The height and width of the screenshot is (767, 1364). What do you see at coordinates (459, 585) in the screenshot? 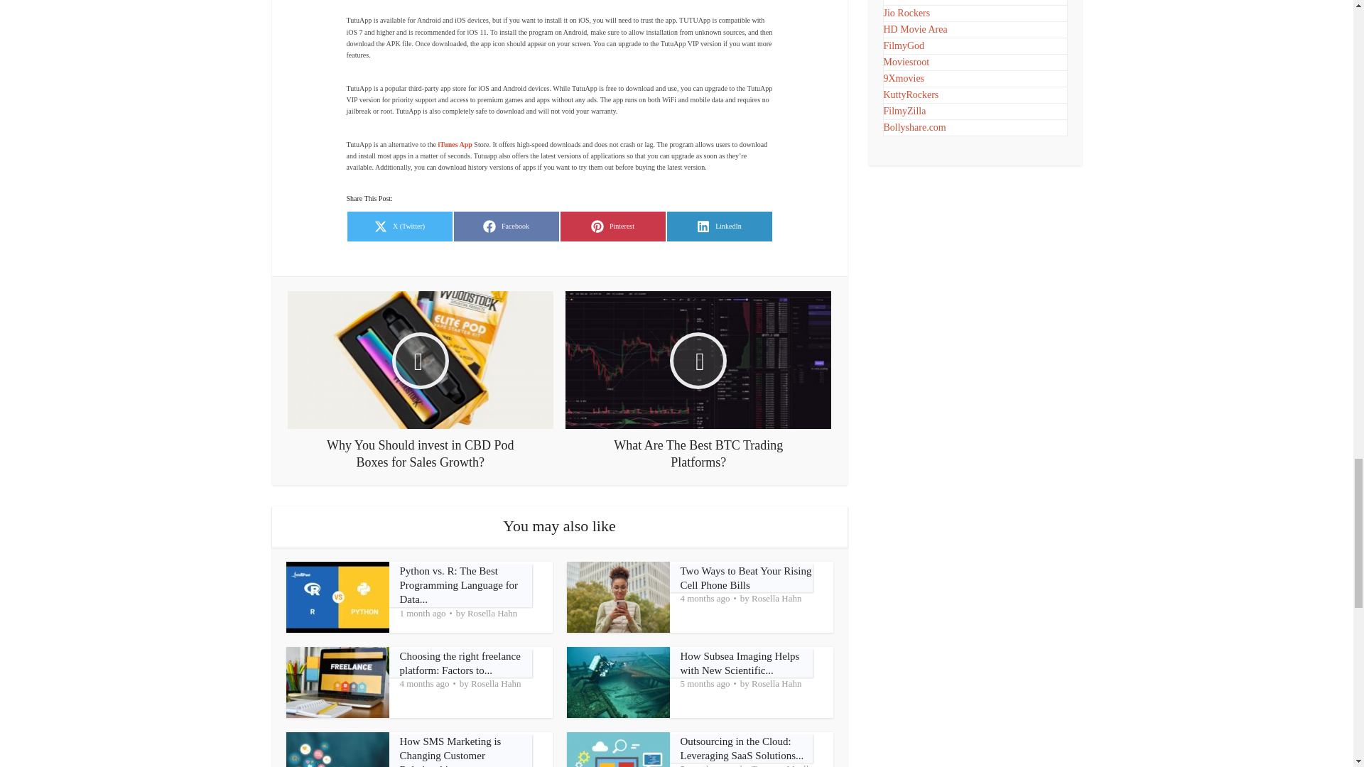
I see `How Subsea Imaging Helps with New Scientific Discoveries` at bounding box center [459, 585].